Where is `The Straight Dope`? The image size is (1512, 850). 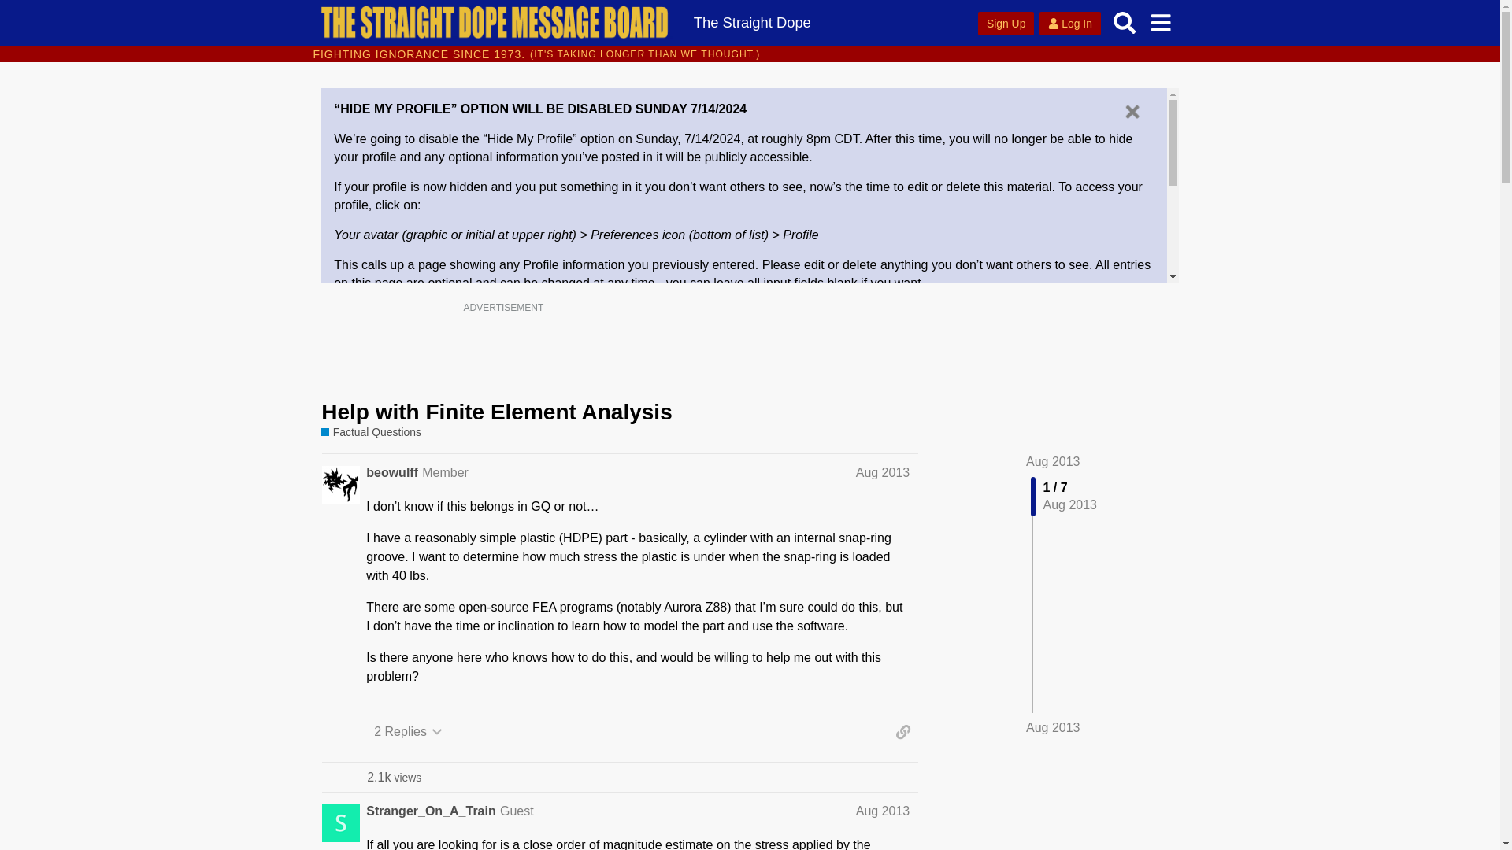 The Straight Dope is located at coordinates (496, 411).